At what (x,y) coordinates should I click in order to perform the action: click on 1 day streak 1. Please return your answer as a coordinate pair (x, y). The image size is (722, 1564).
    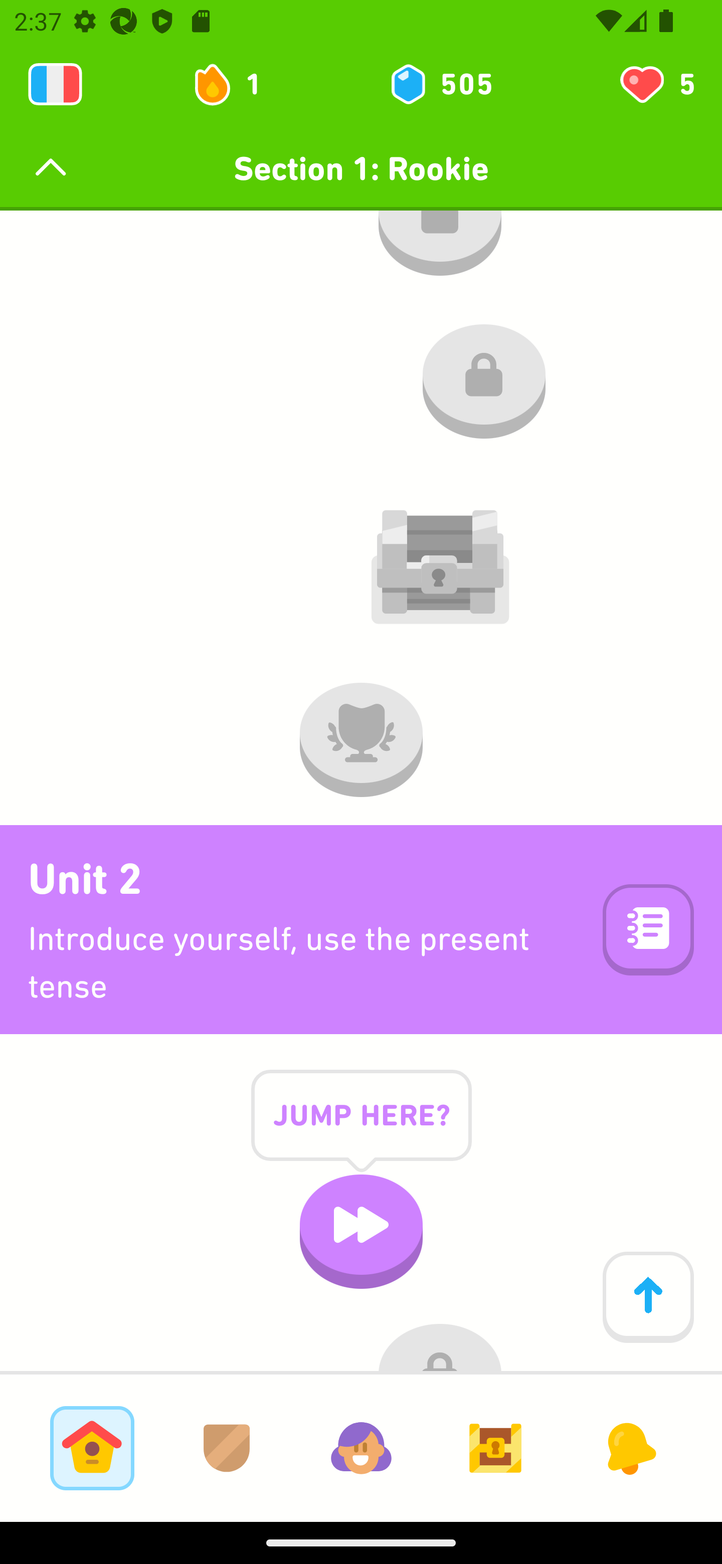
    Looking at the image, I should click on (236, 84).